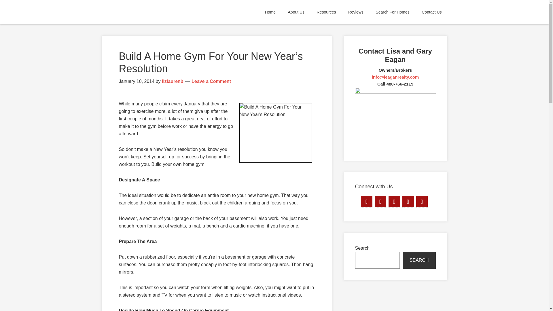 The image size is (553, 311). I want to click on lizlaurenb, so click(173, 81).